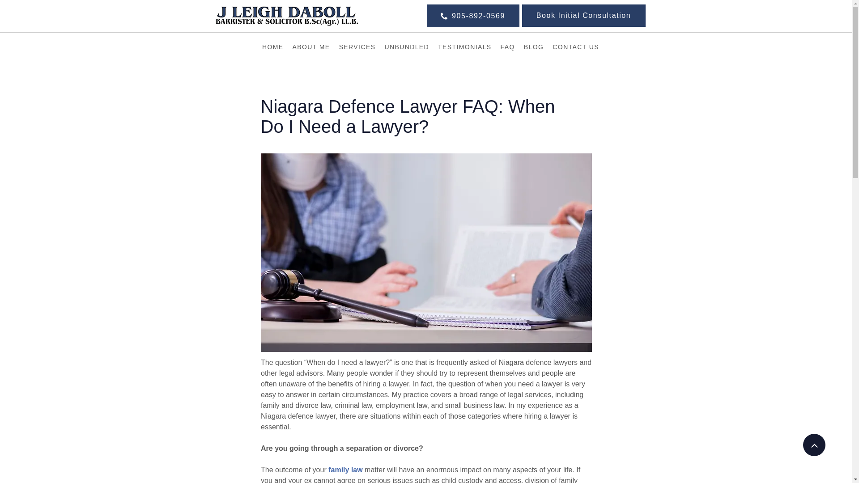  I want to click on Book Initial Consultation, so click(583, 15).